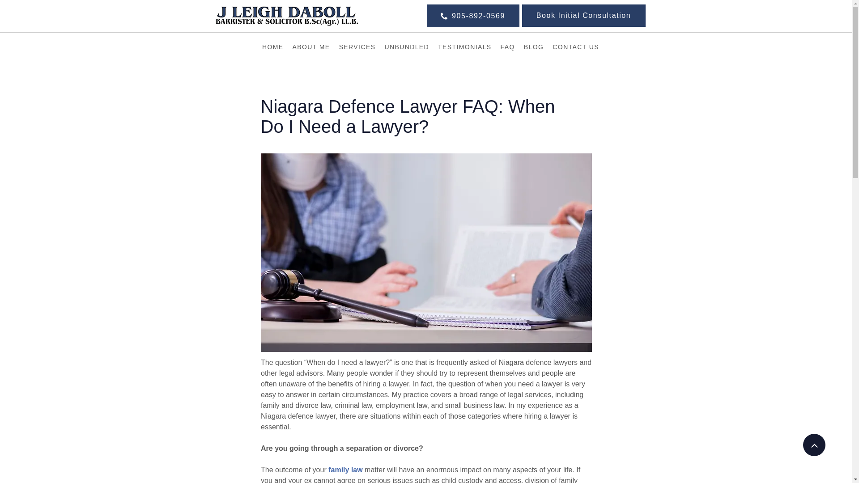  I want to click on Book Initial Consultation, so click(583, 15).